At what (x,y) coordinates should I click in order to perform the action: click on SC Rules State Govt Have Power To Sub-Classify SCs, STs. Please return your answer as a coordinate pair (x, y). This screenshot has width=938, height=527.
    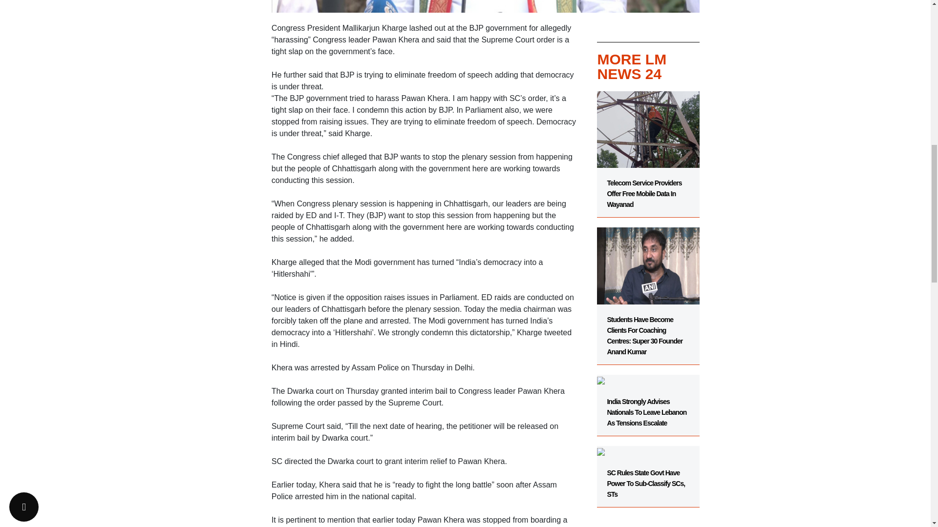
    Looking at the image, I should click on (648, 472).